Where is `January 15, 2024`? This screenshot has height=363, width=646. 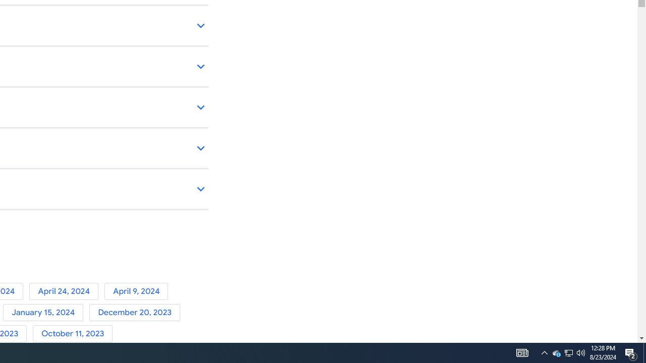 January 15, 2024 is located at coordinates (46, 313).